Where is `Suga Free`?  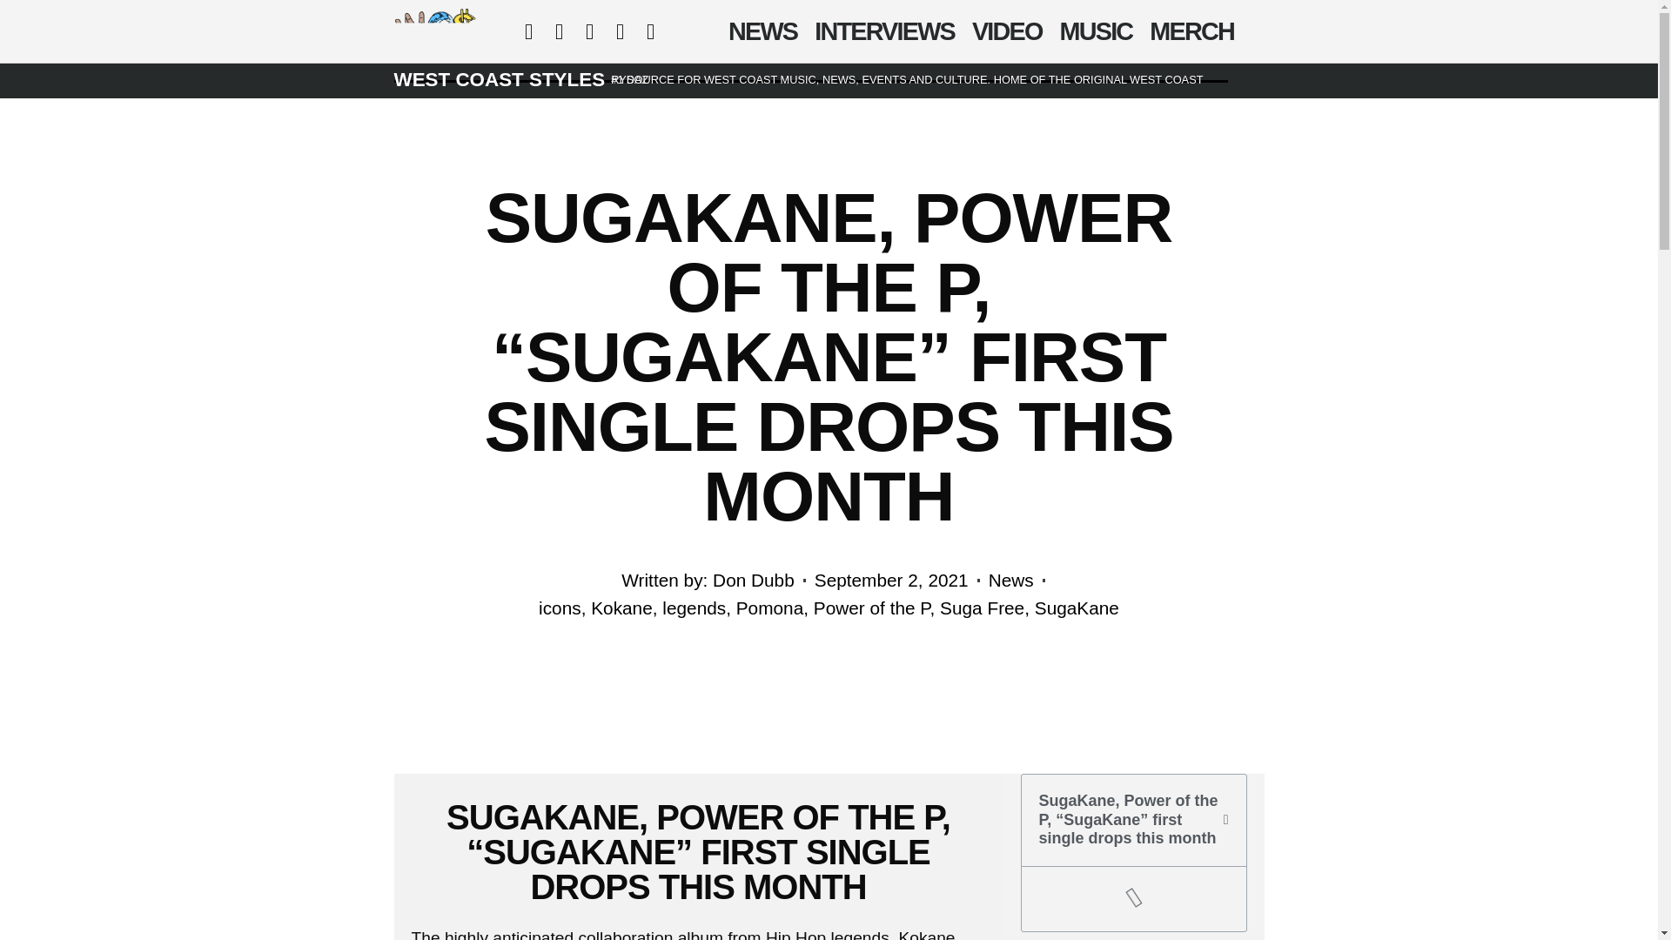 Suga Free is located at coordinates (982, 608).